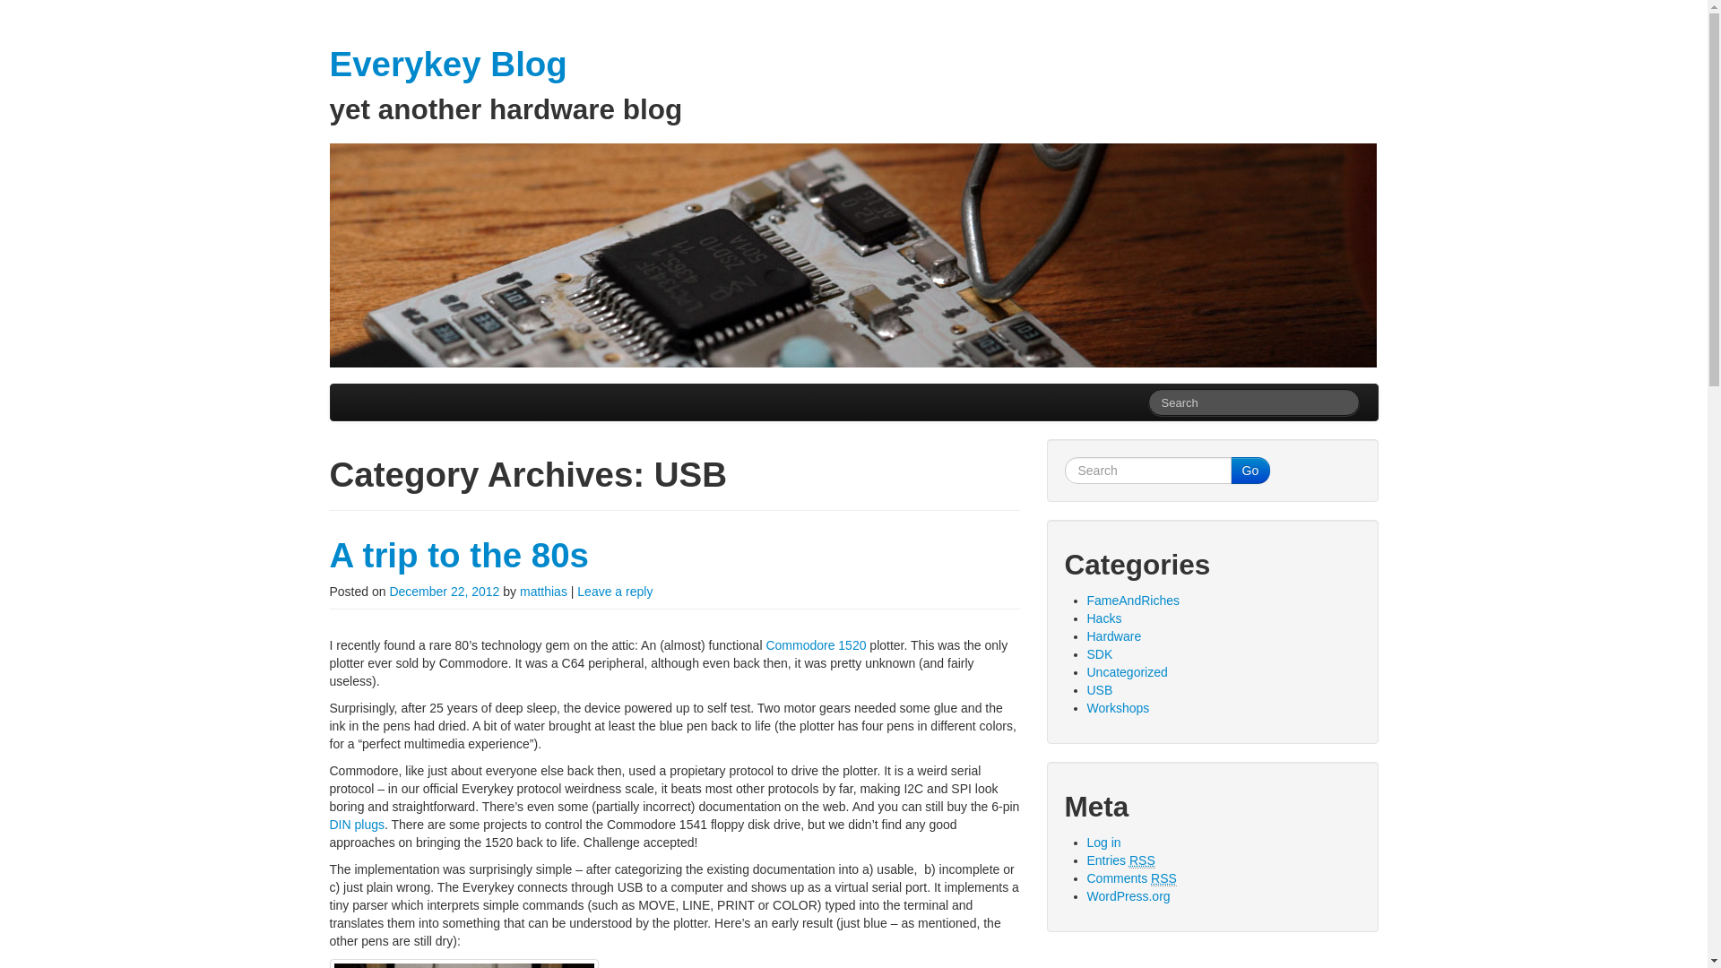 The image size is (1721, 968). What do you see at coordinates (1132, 601) in the screenshot?
I see `FameAndRiches` at bounding box center [1132, 601].